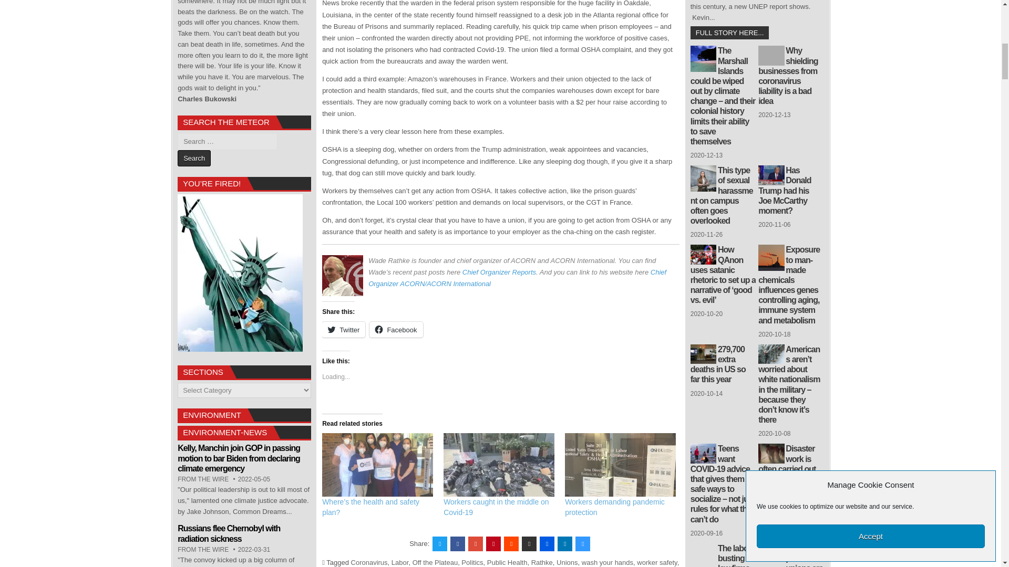  I want to click on Workers caught in the middle on Covid-19, so click(496, 507).